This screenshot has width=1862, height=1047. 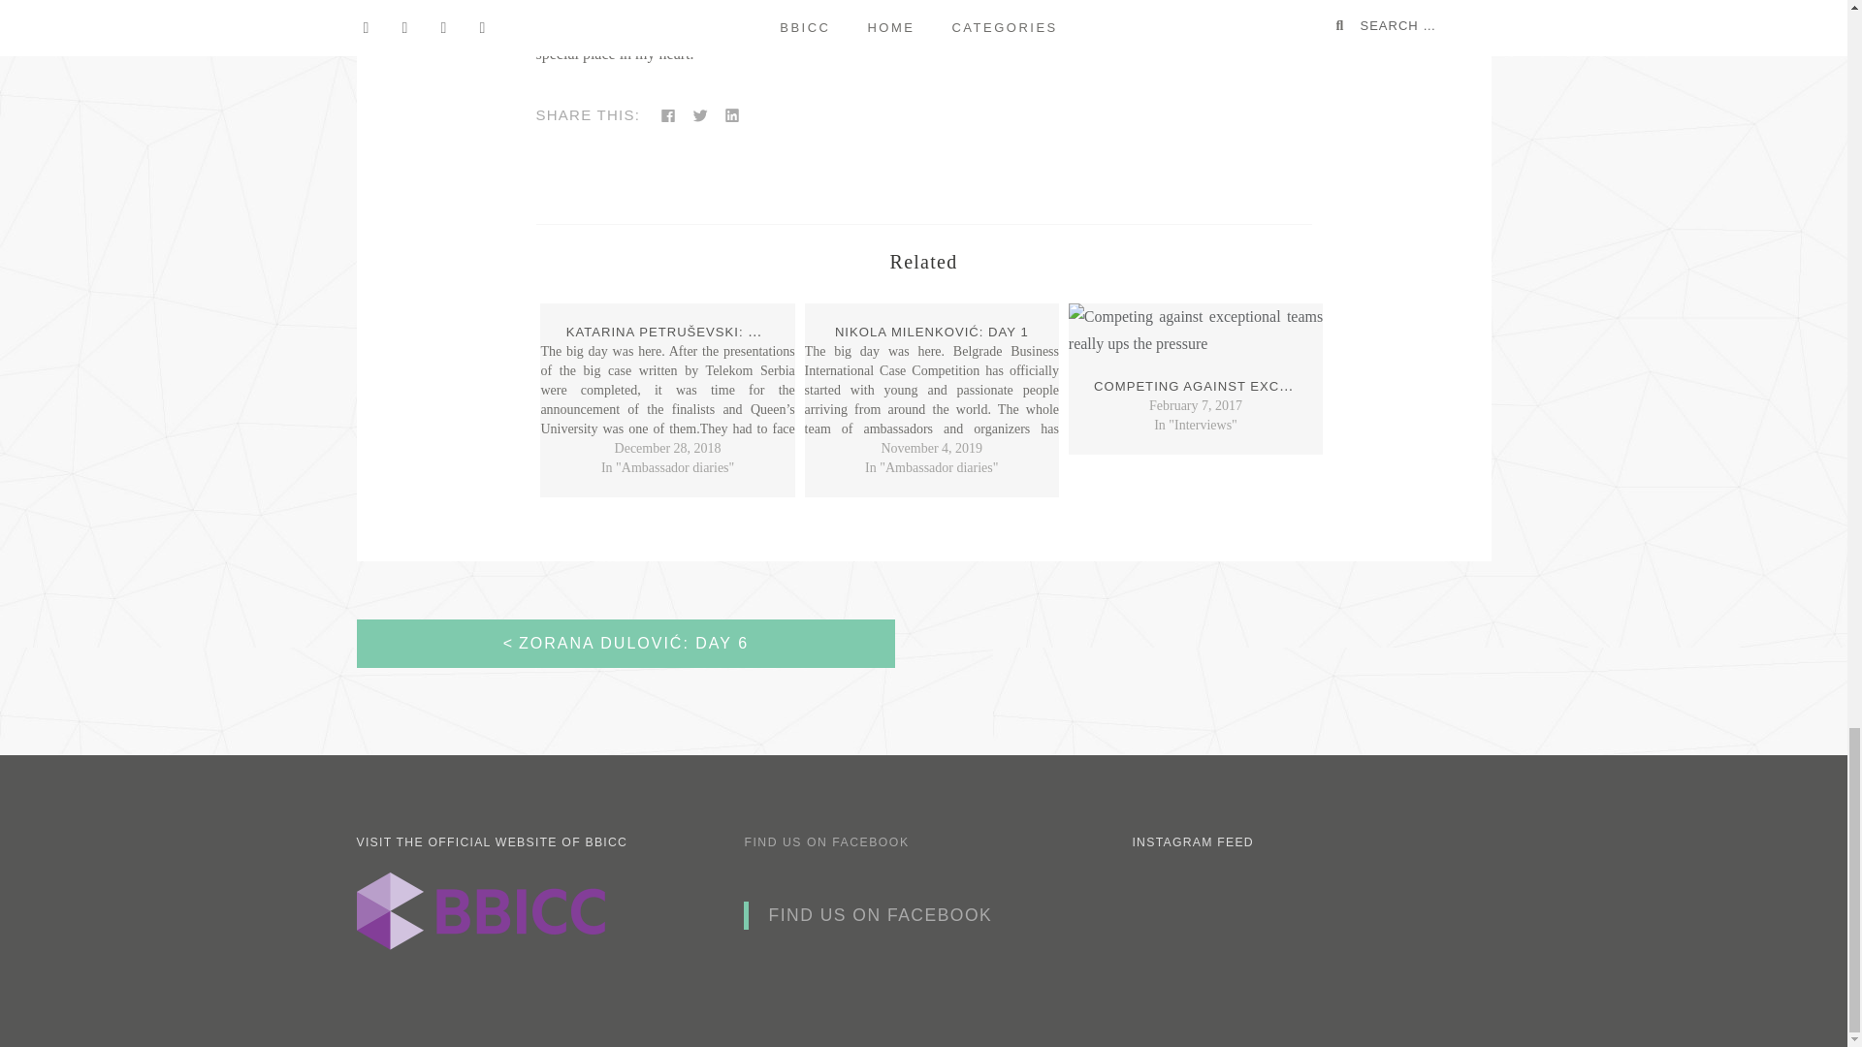 What do you see at coordinates (732, 113) in the screenshot?
I see `Click to share on LinkedIn` at bounding box center [732, 113].